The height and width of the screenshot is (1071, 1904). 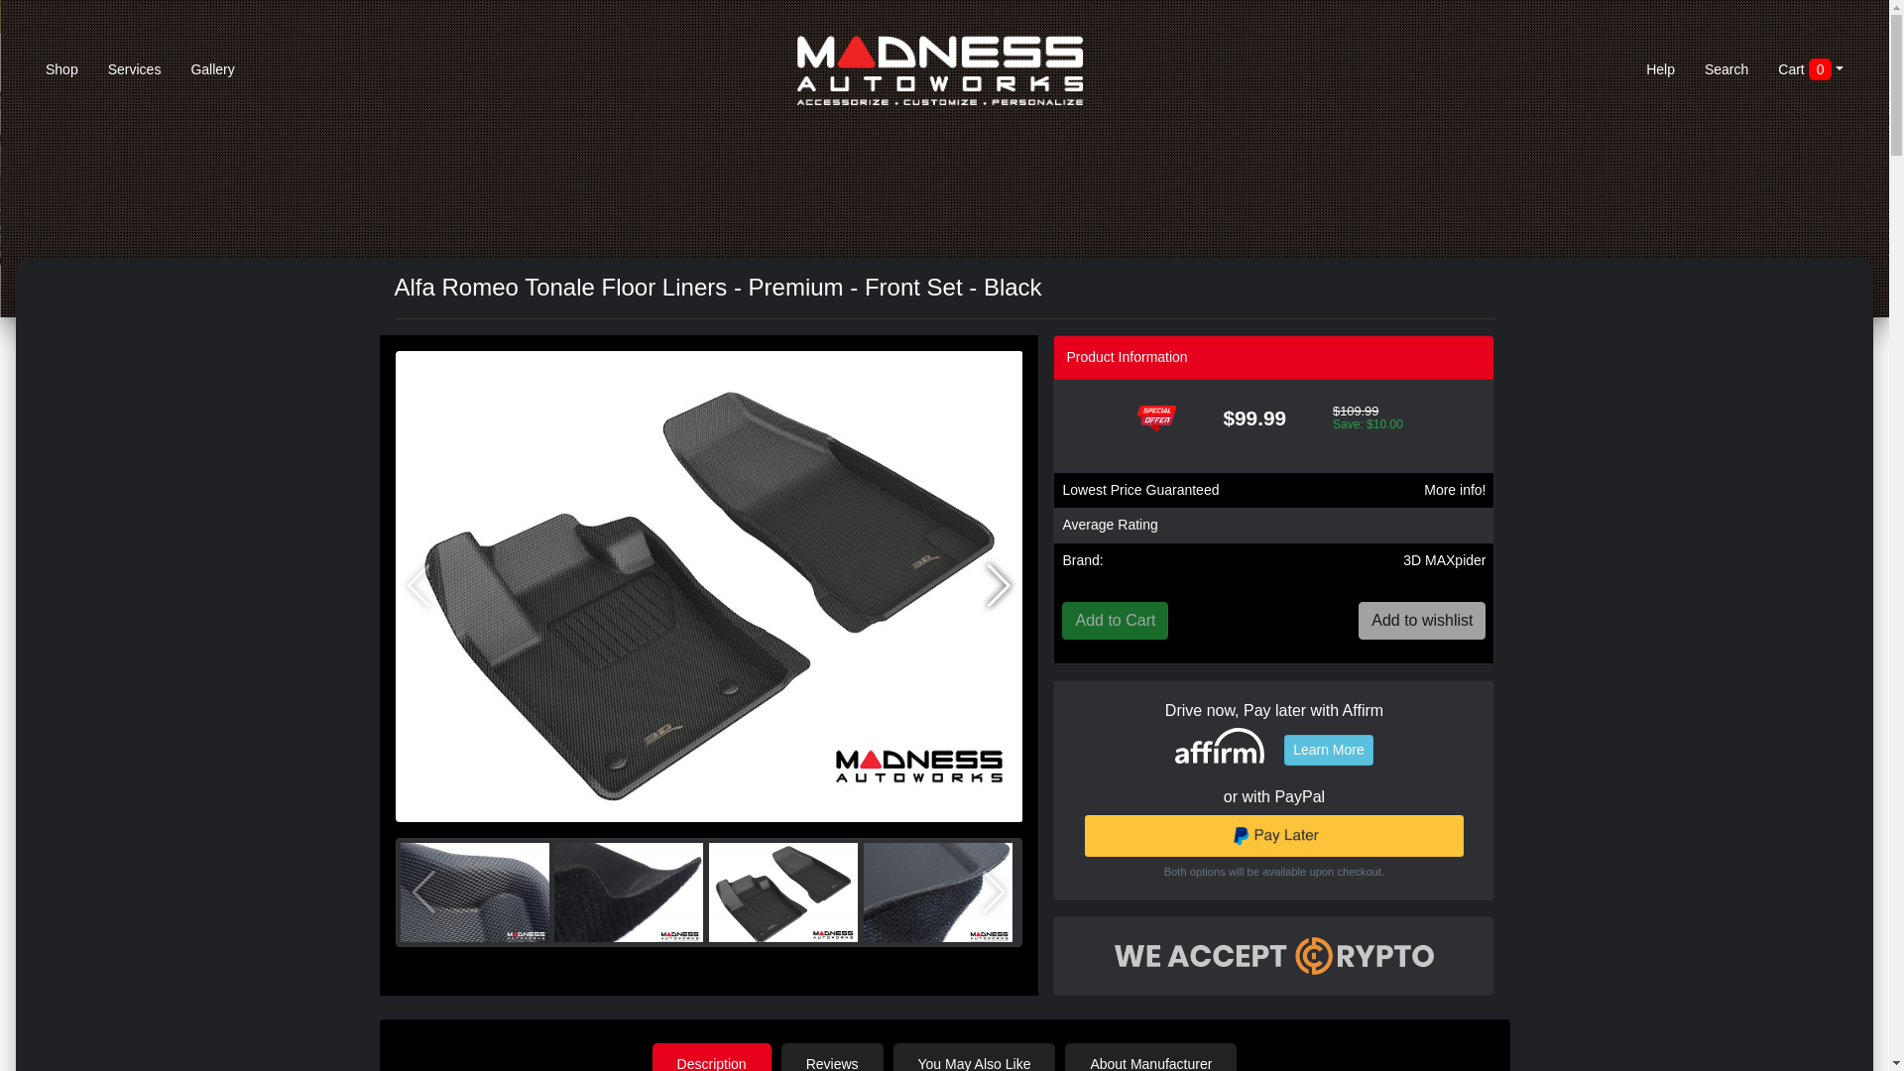 What do you see at coordinates (1422, 620) in the screenshot?
I see `Add to Wish List` at bounding box center [1422, 620].